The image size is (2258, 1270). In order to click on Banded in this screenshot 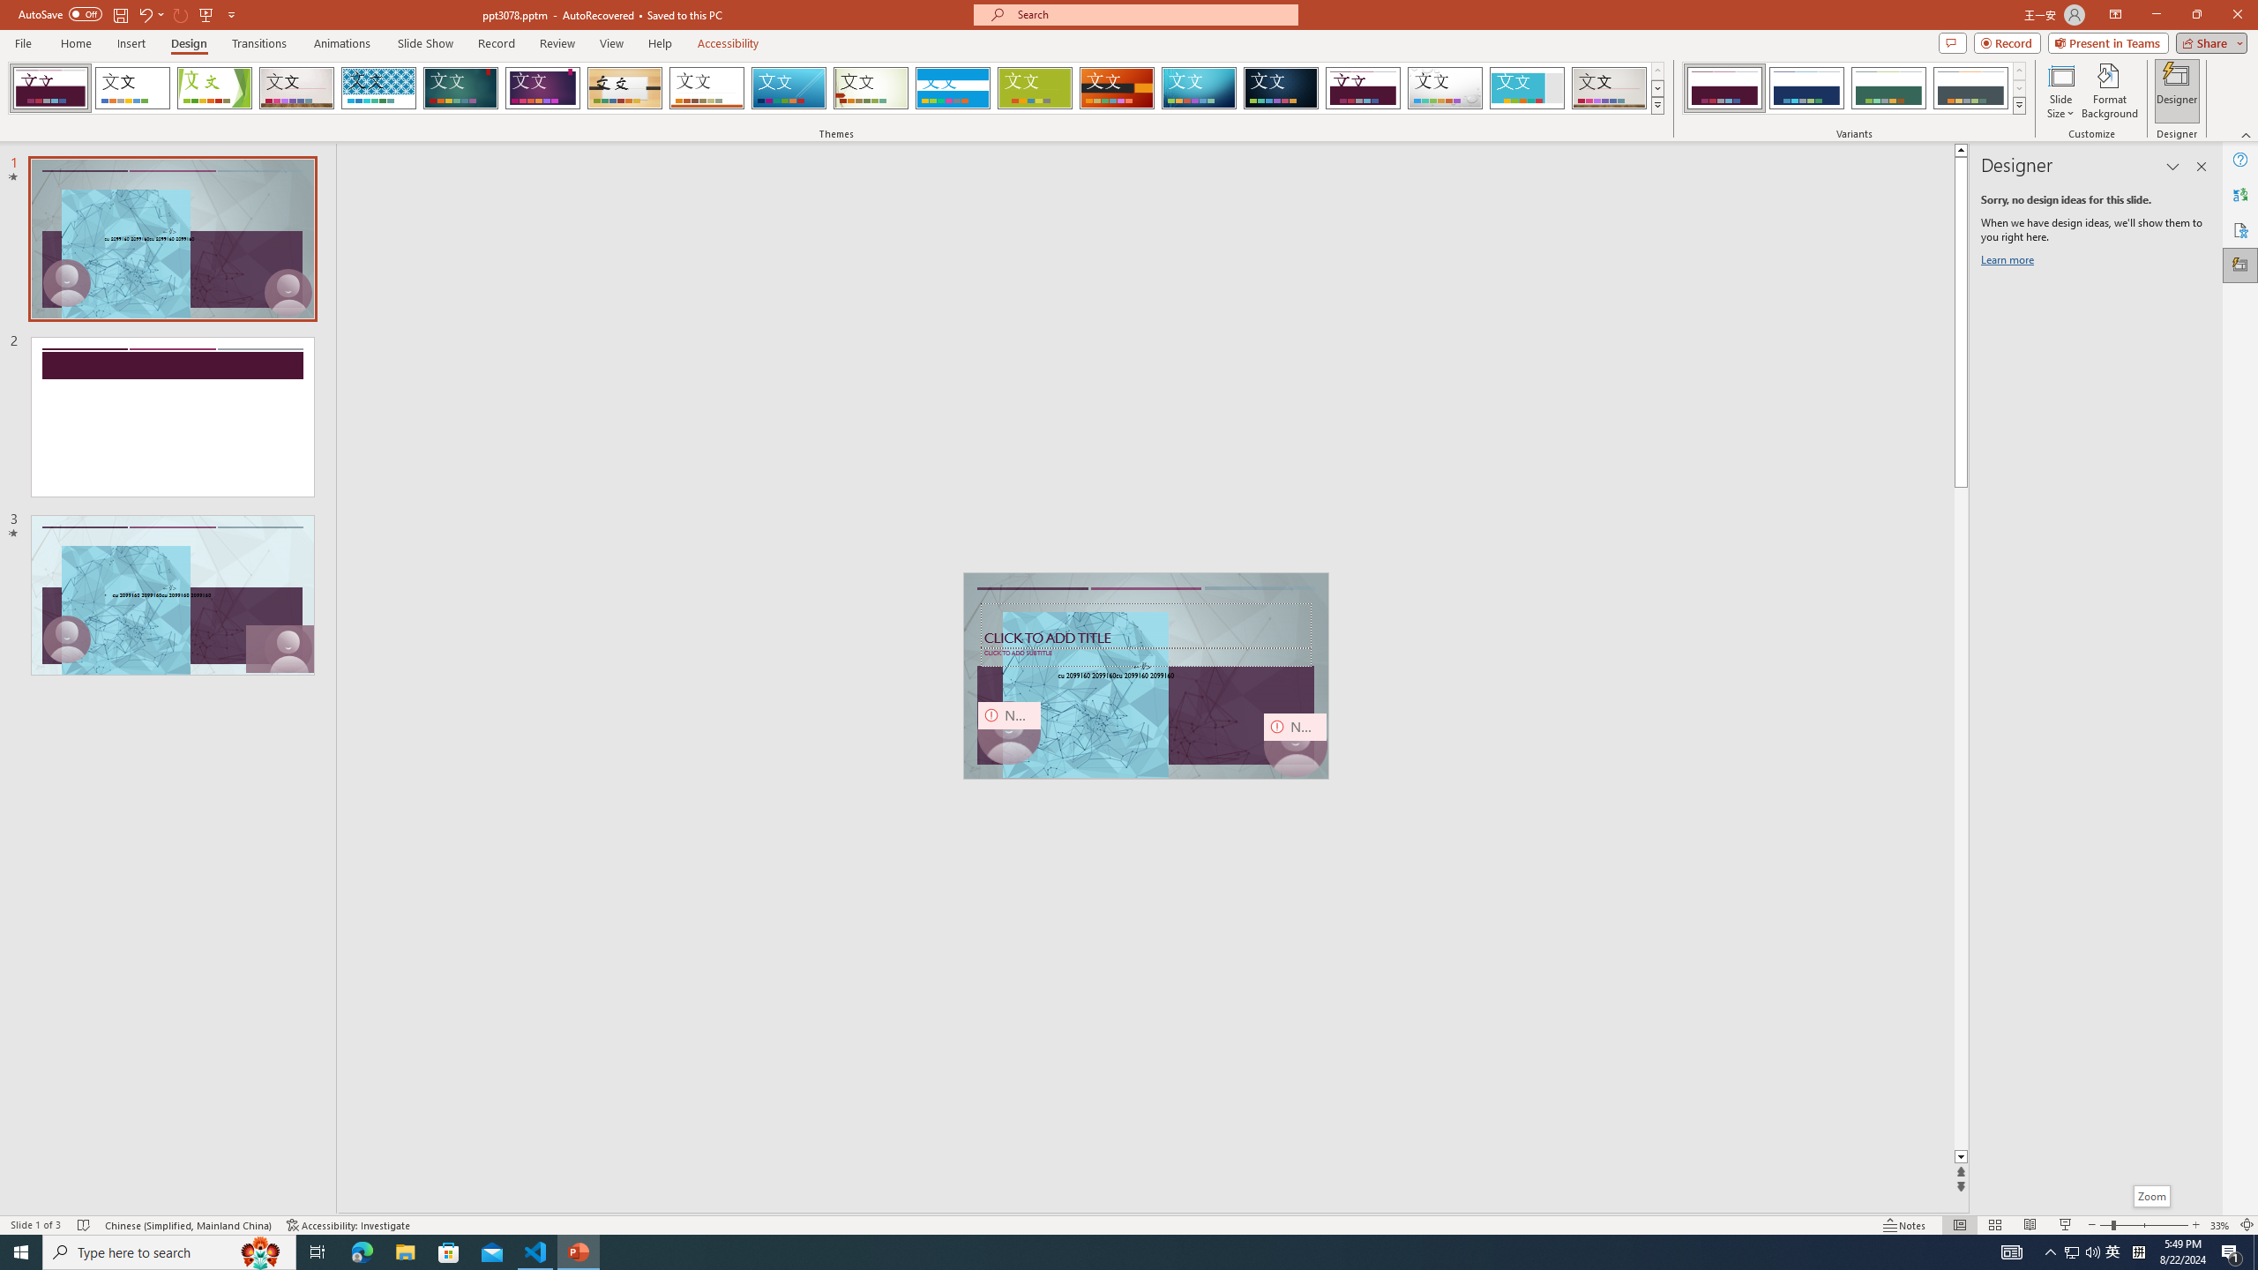, I will do `click(953, 88)`.